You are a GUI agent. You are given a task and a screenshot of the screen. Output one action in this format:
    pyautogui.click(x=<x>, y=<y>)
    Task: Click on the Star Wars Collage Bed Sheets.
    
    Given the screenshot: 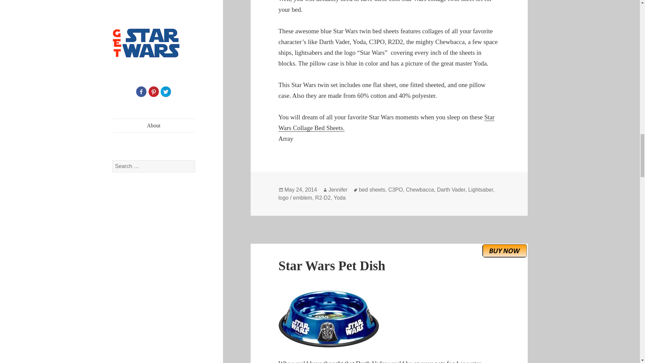 What is the action you would take?
    pyautogui.click(x=386, y=123)
    